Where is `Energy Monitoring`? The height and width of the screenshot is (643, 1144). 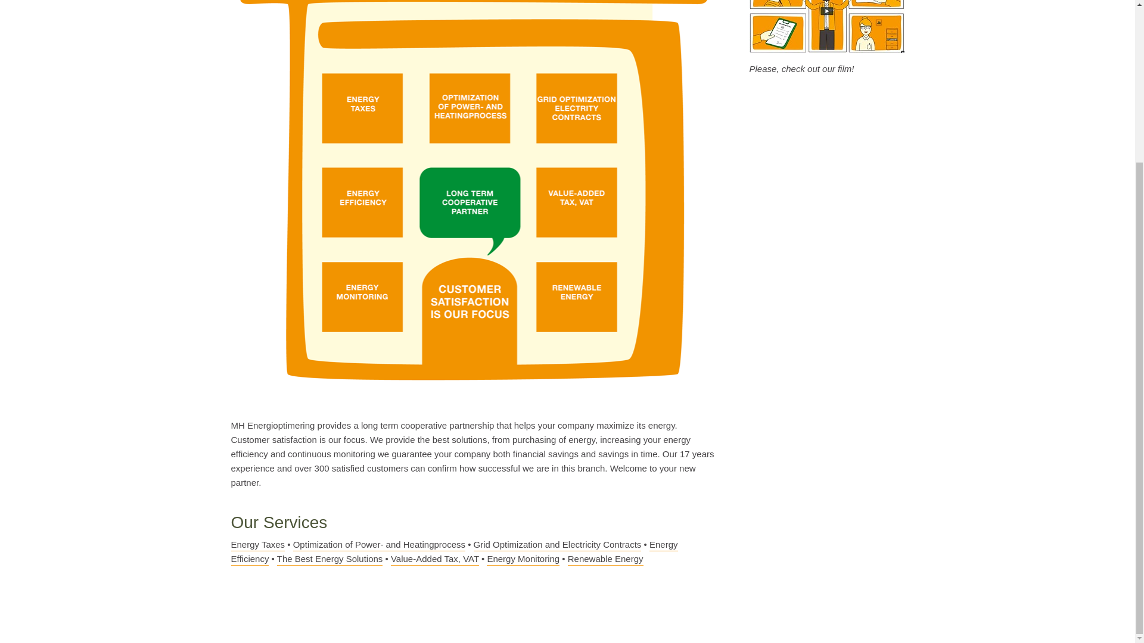
Energy Monitoring is located at coordinates (523, 560).